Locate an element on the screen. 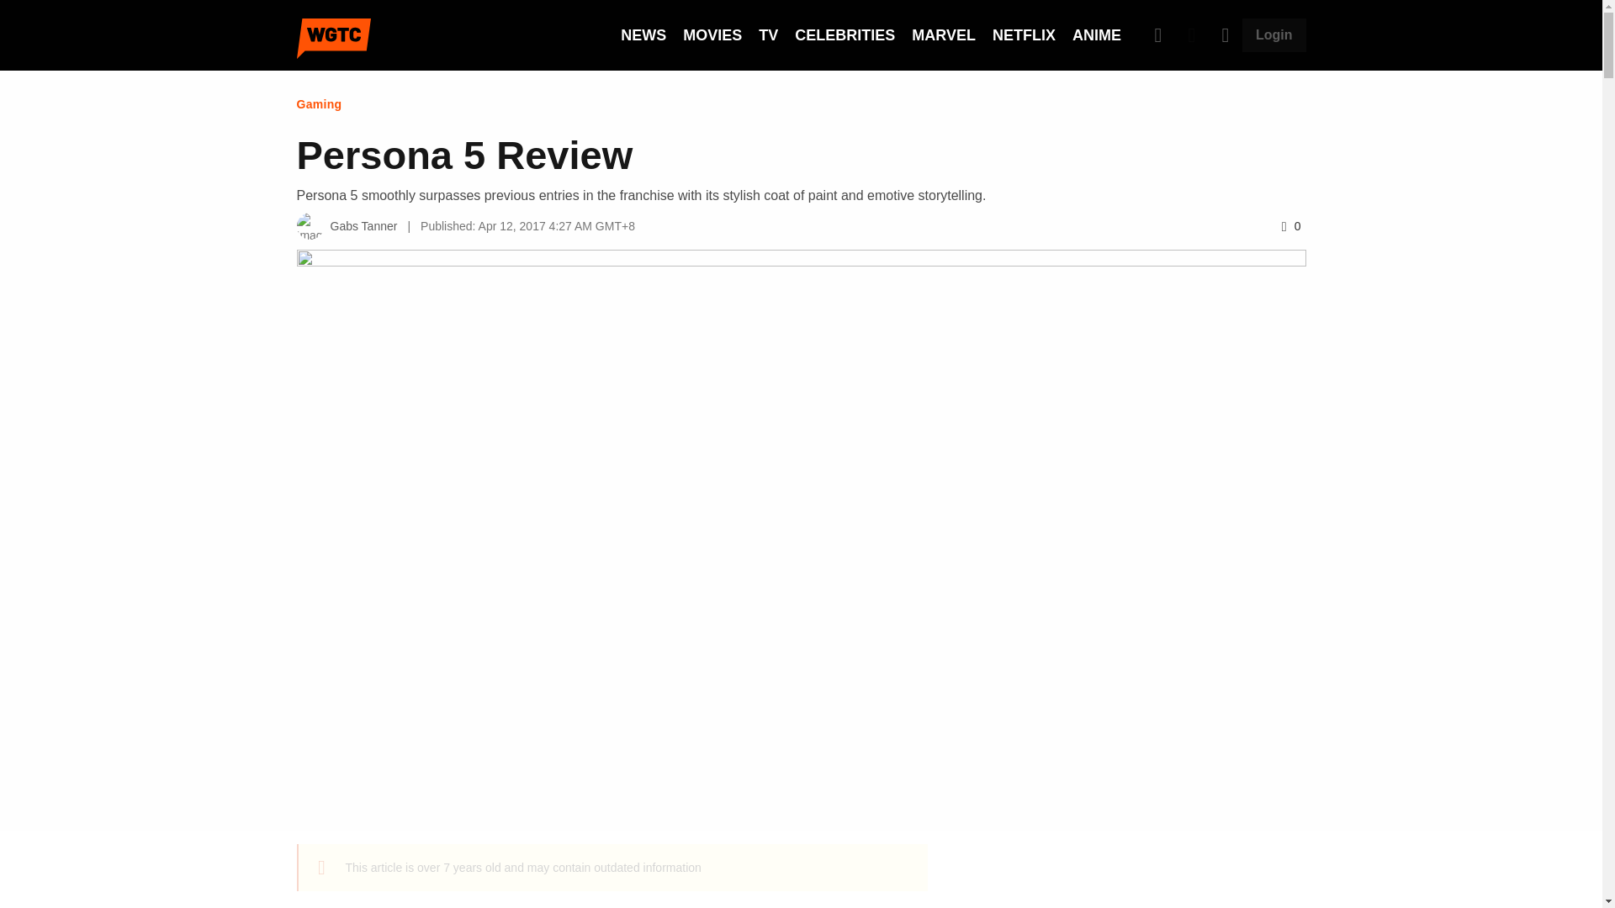 This screenshot has height=908, width=1615. TV is located at coordinates (769, 35).